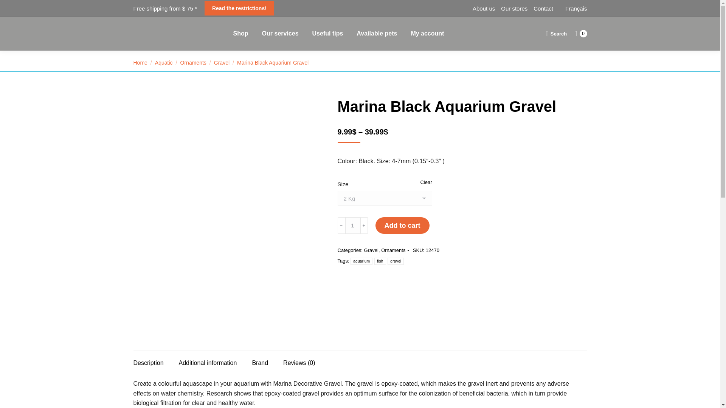 The image size is (726, 408). What do you see at coordinates (164, 62) in the screenshot?
I see `Aquatic` at bounding box center [164, 62].